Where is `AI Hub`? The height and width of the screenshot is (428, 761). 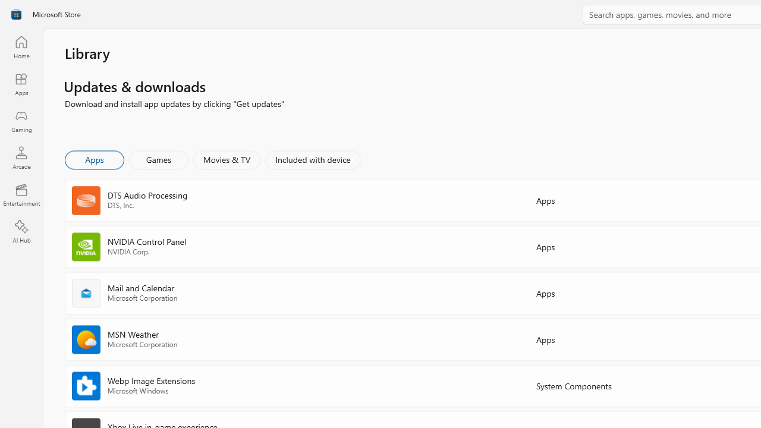 AI Hub is located at coordinates (21, 232).